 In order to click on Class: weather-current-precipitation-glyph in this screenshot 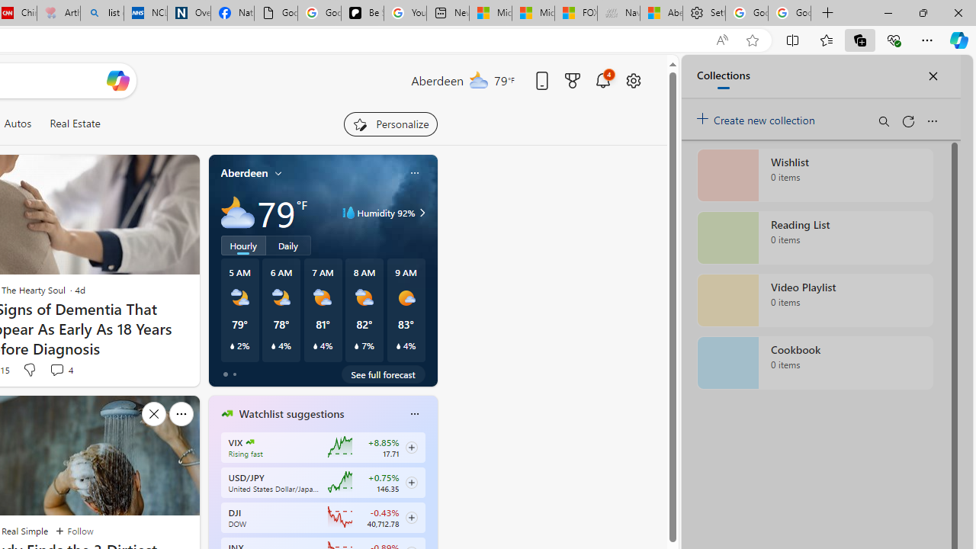, I will do `click(398, 346)`.